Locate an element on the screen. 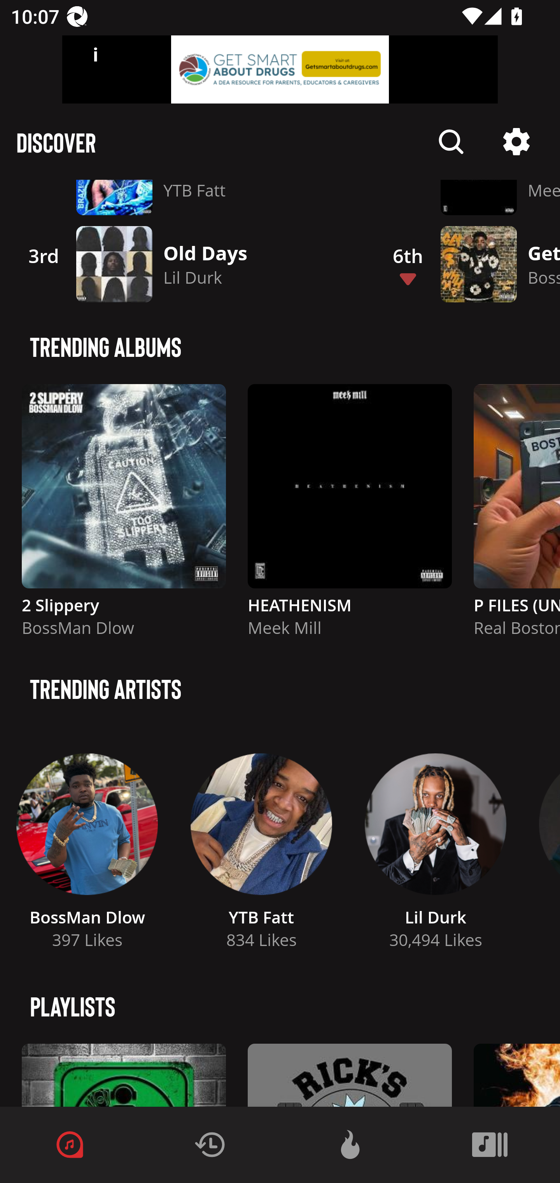  Description is located at coordinates (516, 142).